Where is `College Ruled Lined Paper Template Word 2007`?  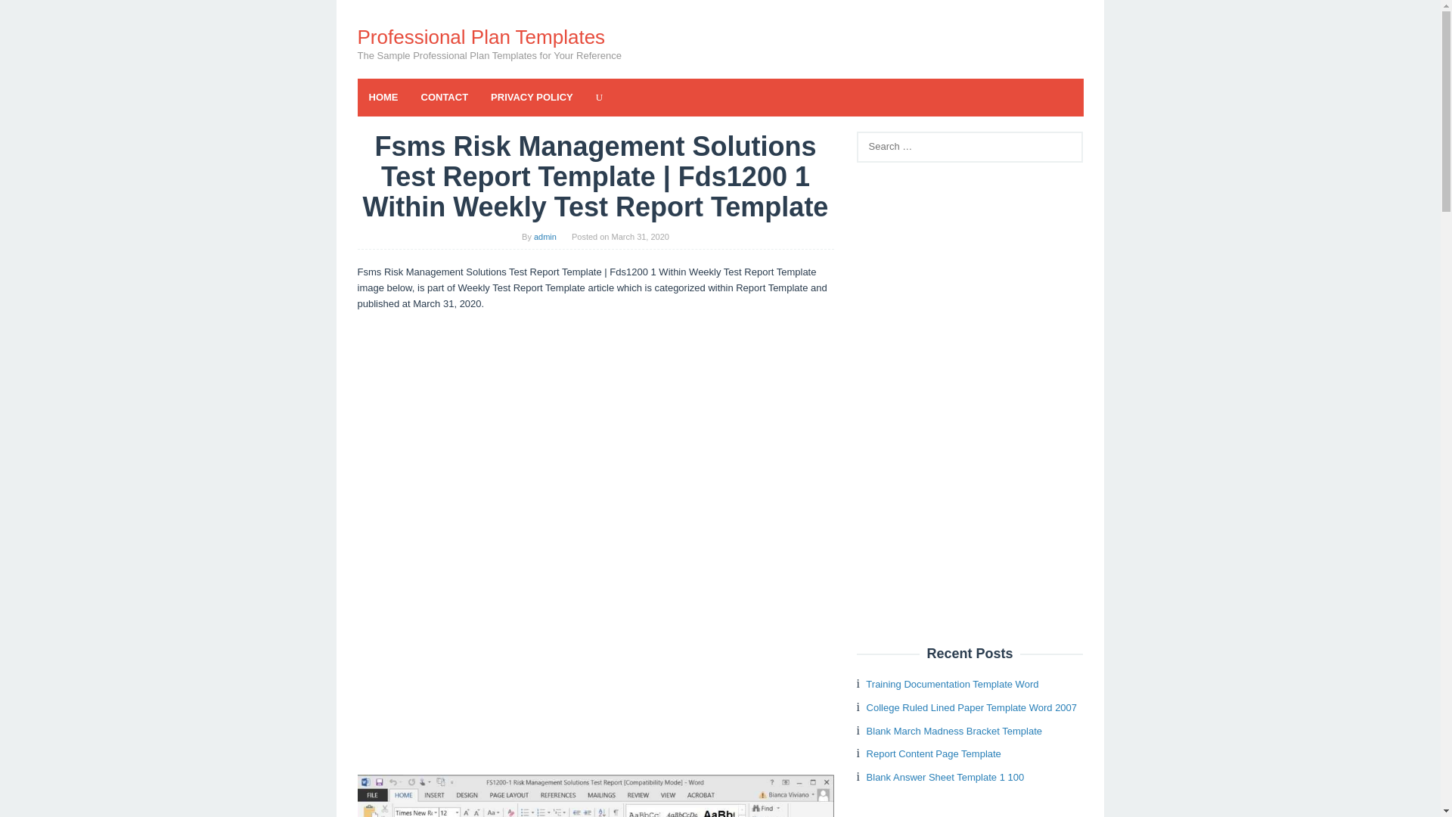
College Ruled Lined Paper Template Word 2007 is located at coordinates (972, 707).